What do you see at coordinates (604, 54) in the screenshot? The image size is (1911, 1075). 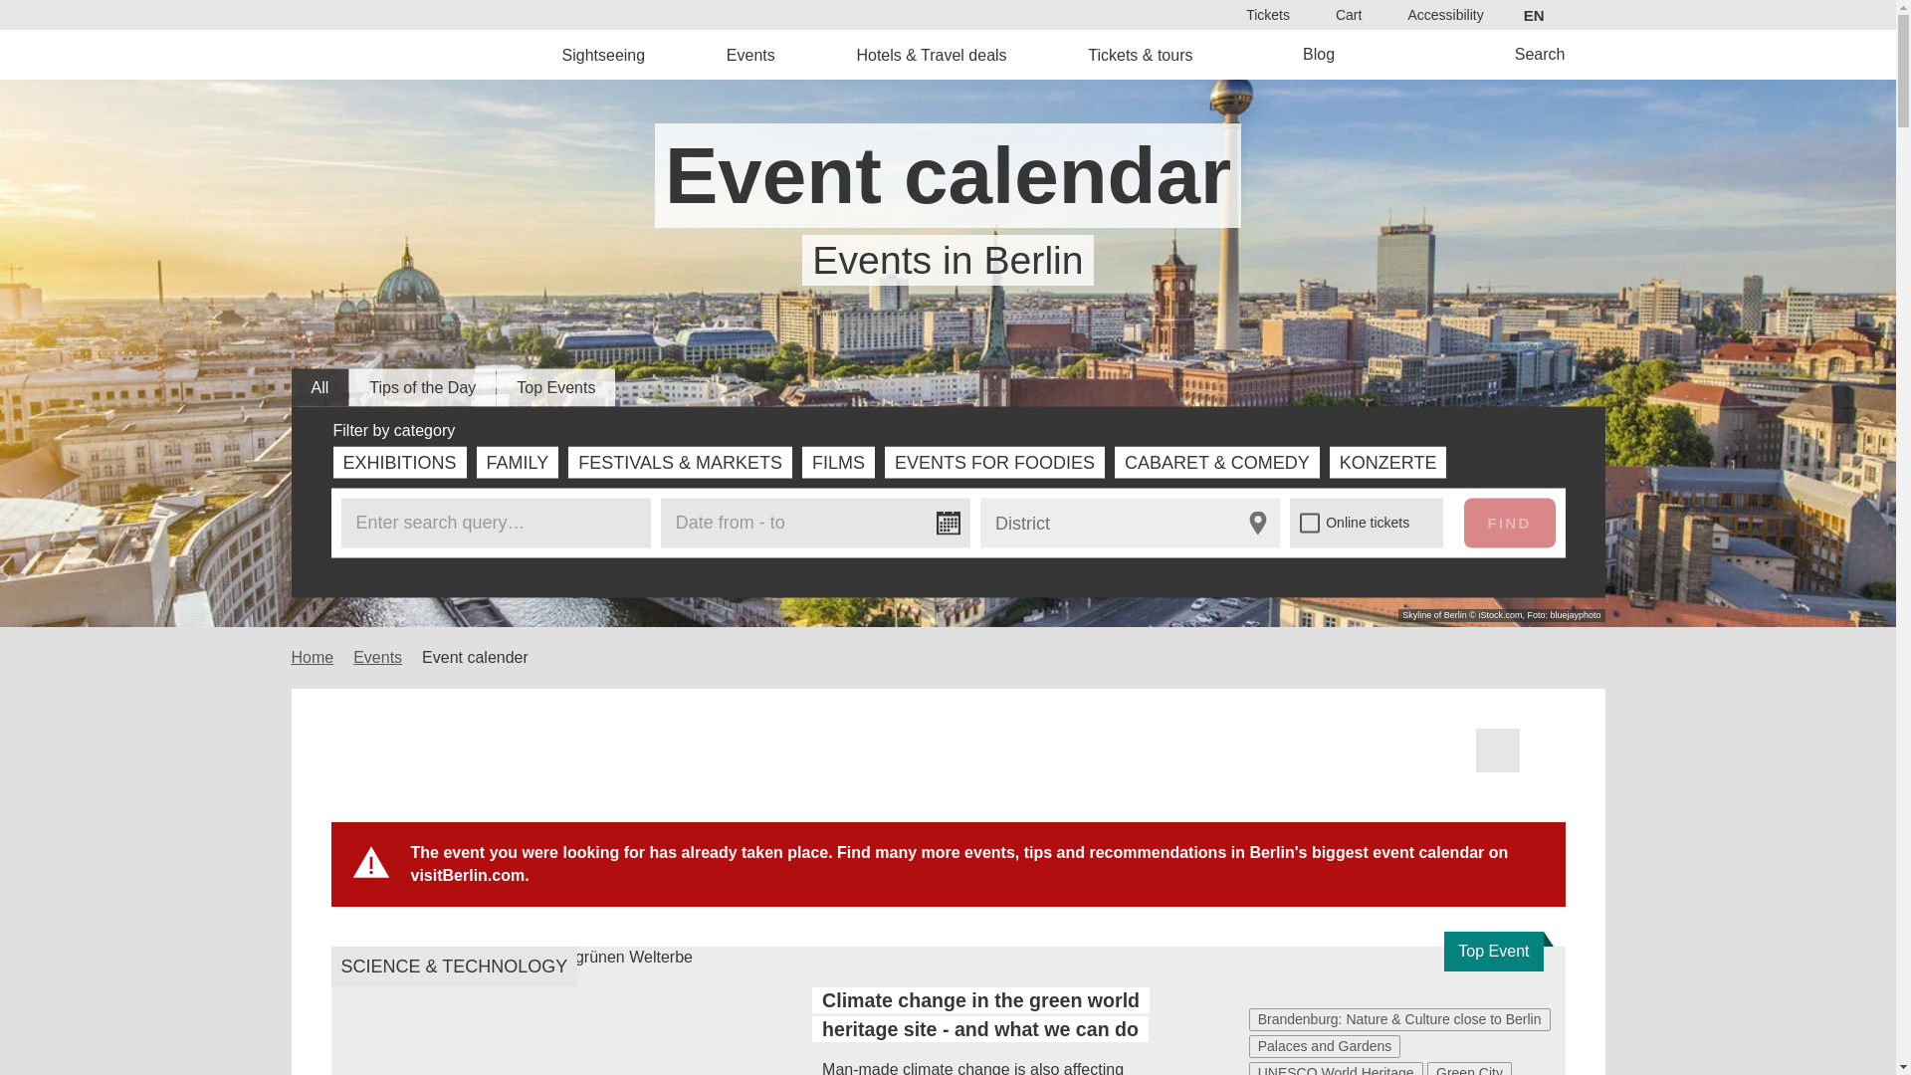 I see `Sightseeing` at bounding box center [604, 54].